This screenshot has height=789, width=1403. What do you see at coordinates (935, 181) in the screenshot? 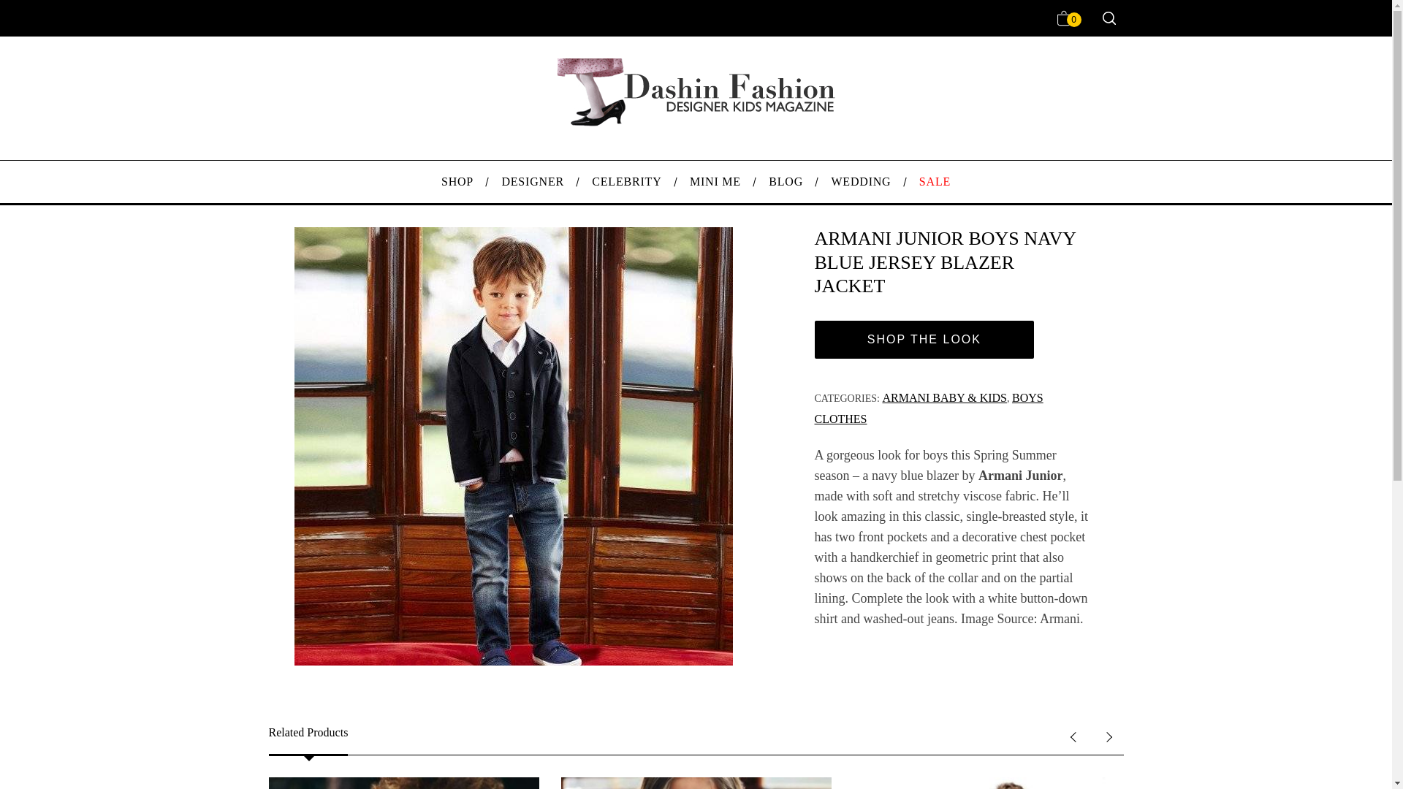
I see `SALE` at bounding box center [935, 181].